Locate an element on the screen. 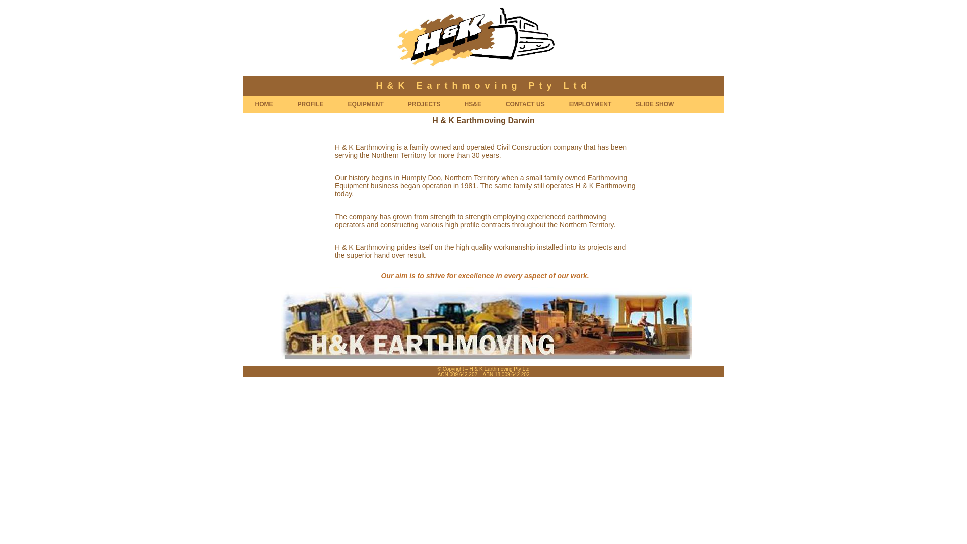  CONTACT US is located at coordinates (525, 105).